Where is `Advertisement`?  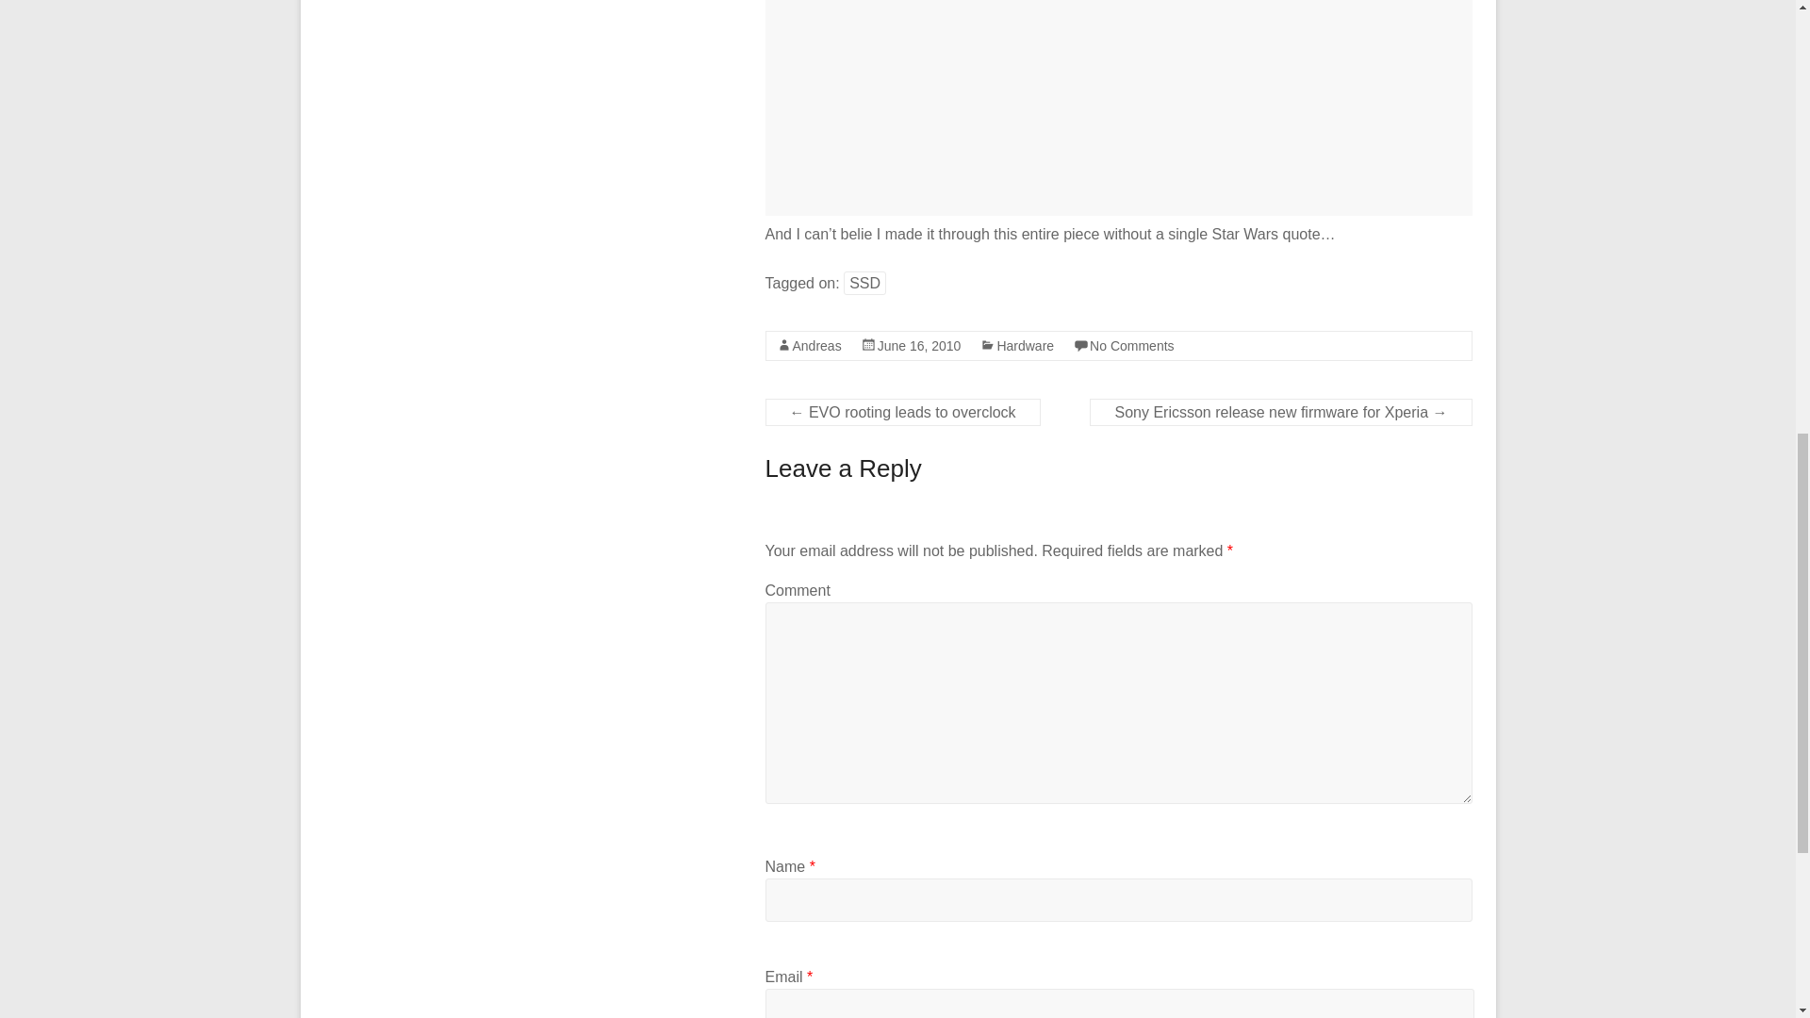 Advertisement is located at coordinates (1119, 107).